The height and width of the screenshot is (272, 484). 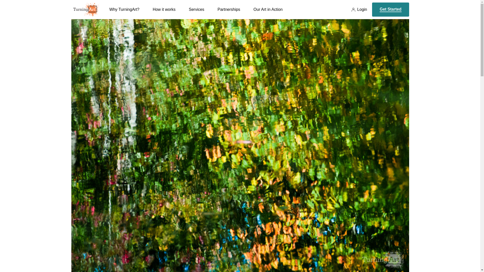 What do you see at coordinates (268, 13) in the screenshot?
I see `Our Art in Action` at bounding box center [268, 13].